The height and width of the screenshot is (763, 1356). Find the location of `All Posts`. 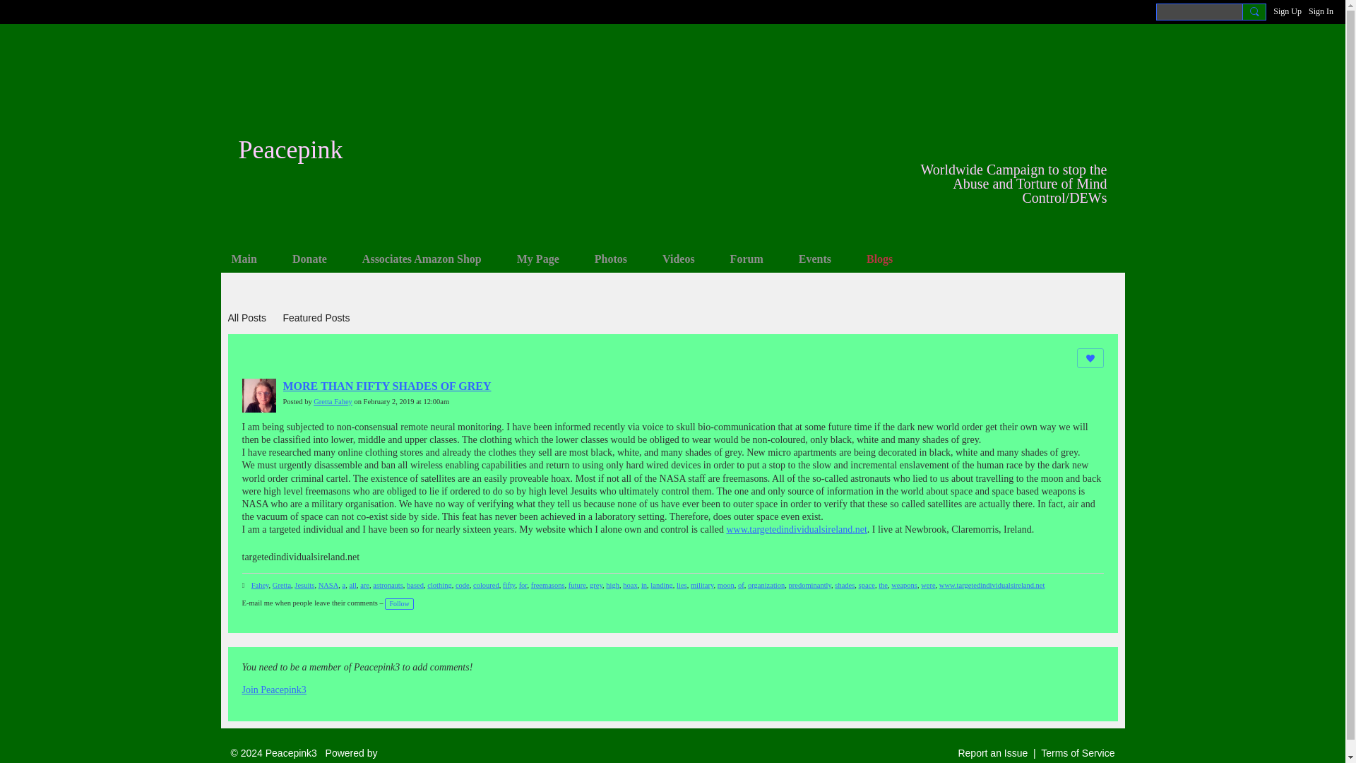

All Posts is located at coordinates (246, 318).